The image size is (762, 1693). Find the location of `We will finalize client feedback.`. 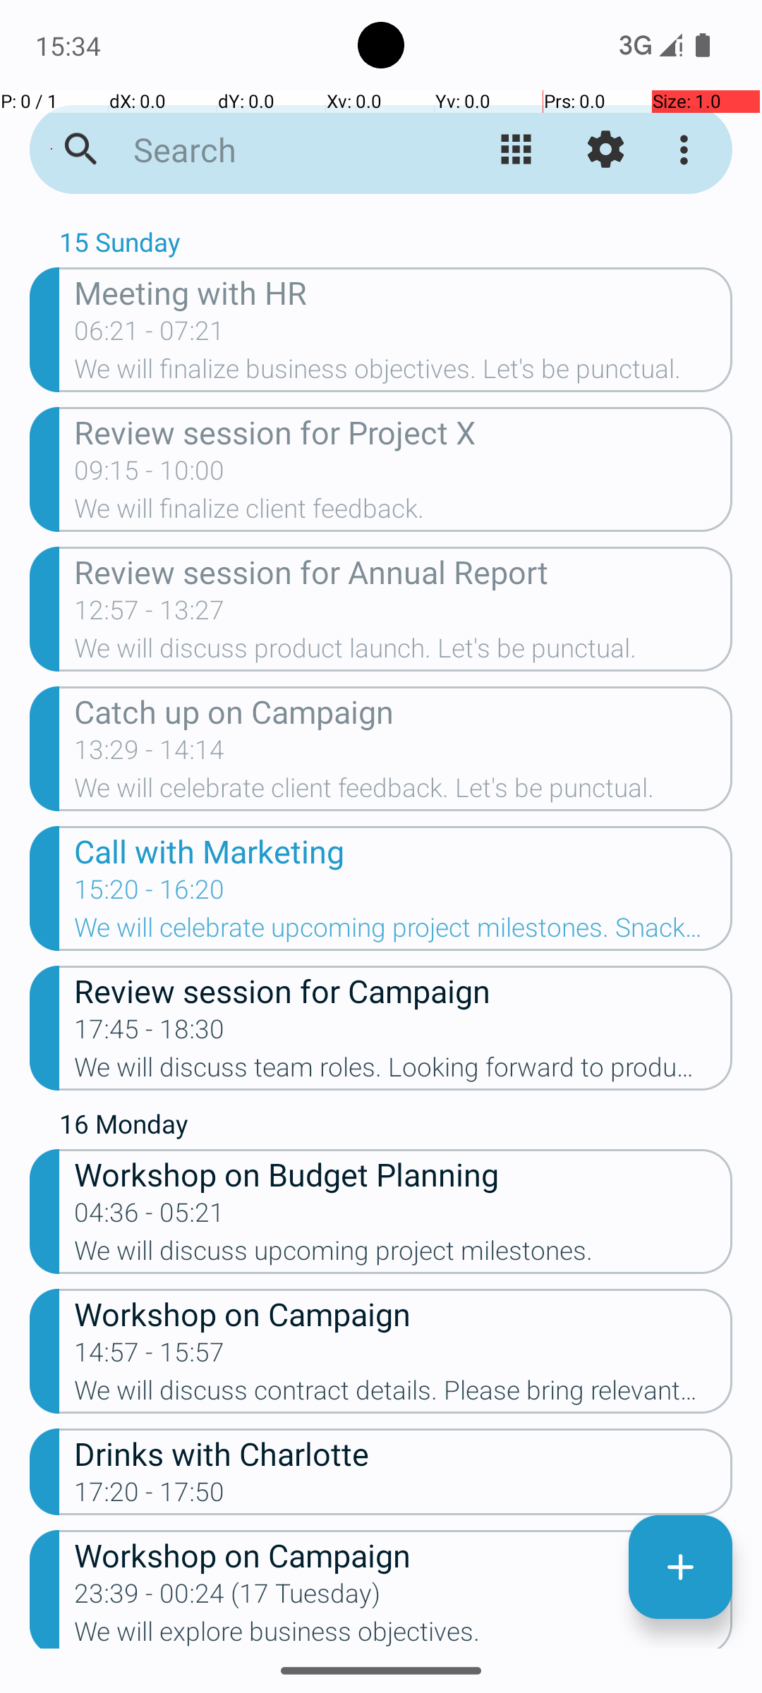

We will finalize client feedback. is located at coordinates (404, 513).